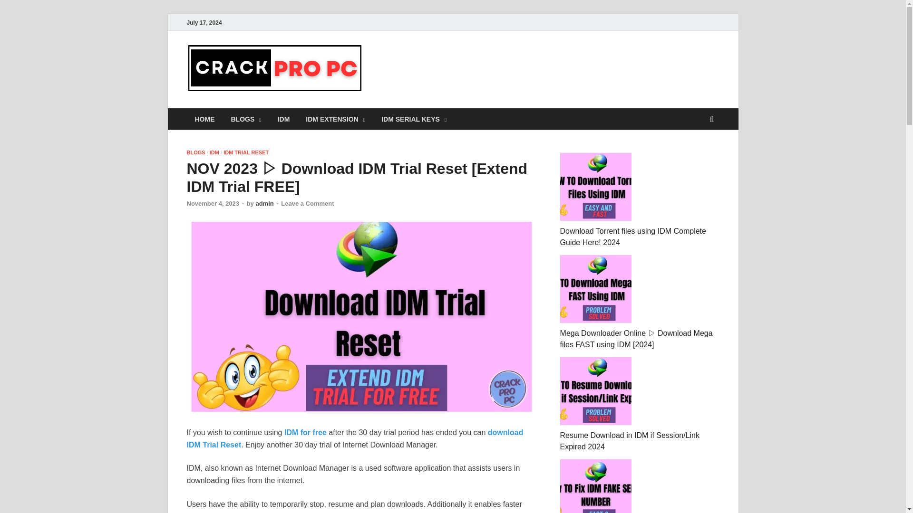 The width and height of the screenshot is (913, 513). What do you see at coordinates (414, 119) in the screenshot?
I see `IDM SERIAL KEYS` at bounding box center [414, 119].